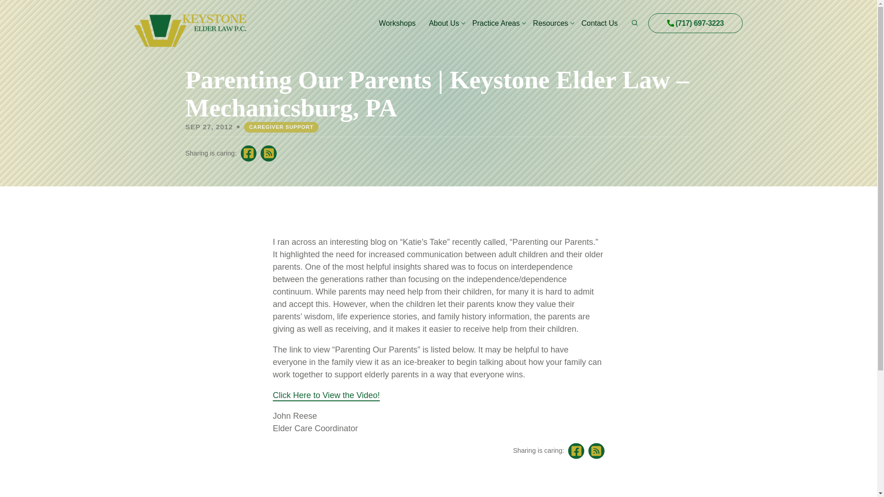 The height and width of the screenshot is (497, 884). What do you see at coordinates (495, 23) in the screenshot?
I see `Practice Areas` at bounding box center [495, 23].